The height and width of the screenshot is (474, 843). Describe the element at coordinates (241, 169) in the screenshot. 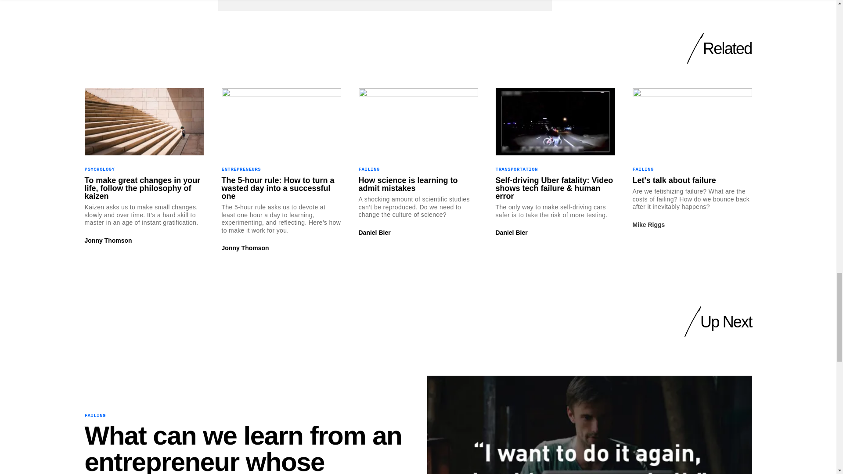

I see `ENTREPRENEURS` at that location.